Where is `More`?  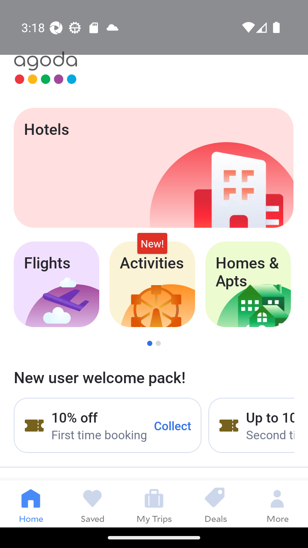 More is located at coordinates (277, 503).